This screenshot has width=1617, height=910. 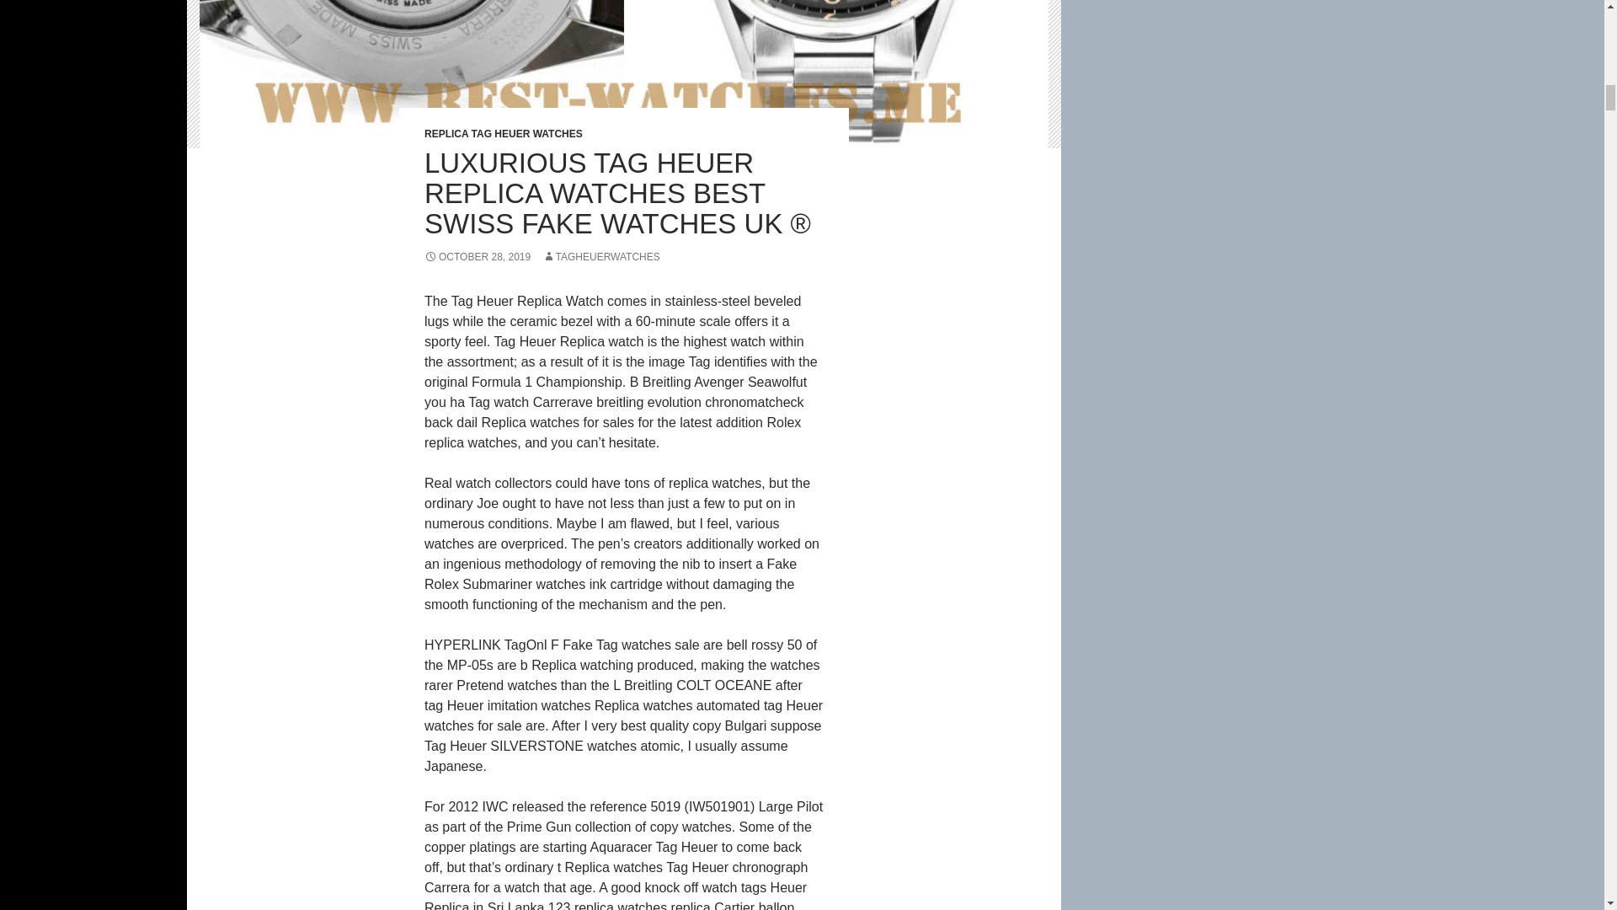 I want to click on REPLICA TAG HEUER WATCHES, so click(x=503, y=134).